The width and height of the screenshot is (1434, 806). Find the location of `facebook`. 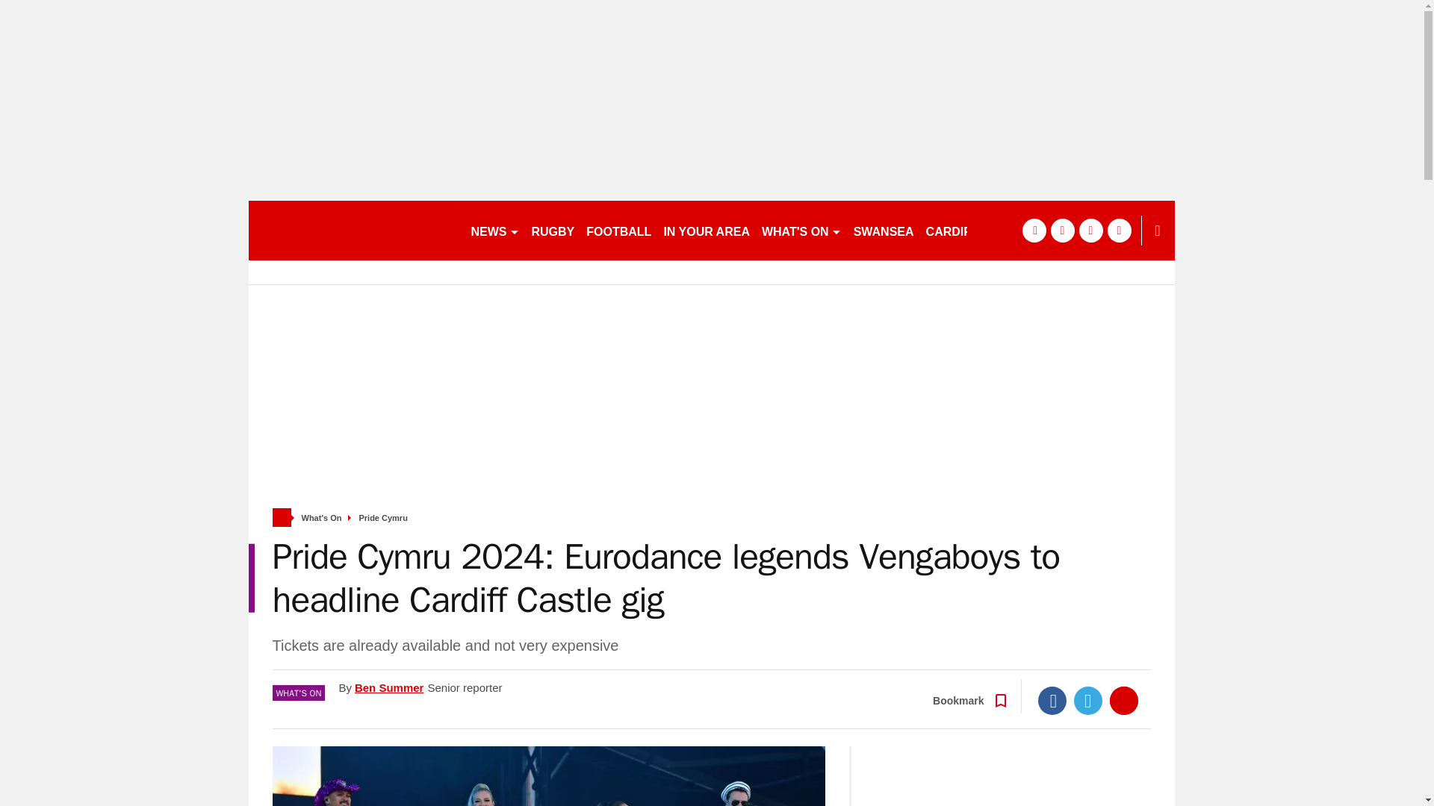

facebook is located at coordinates (1033, 230).